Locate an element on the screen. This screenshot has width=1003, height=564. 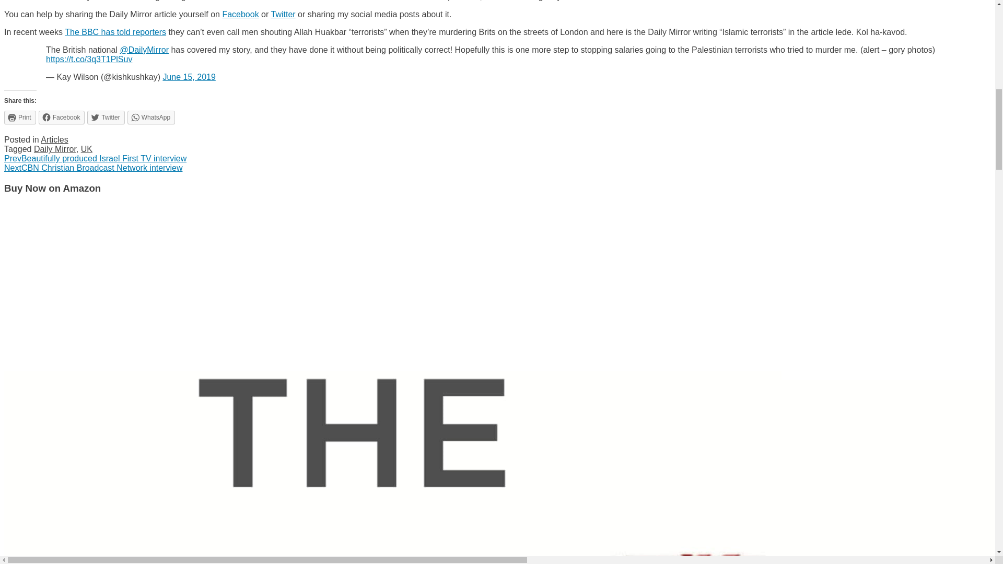
Twitter is located at coordinates (283, 14).